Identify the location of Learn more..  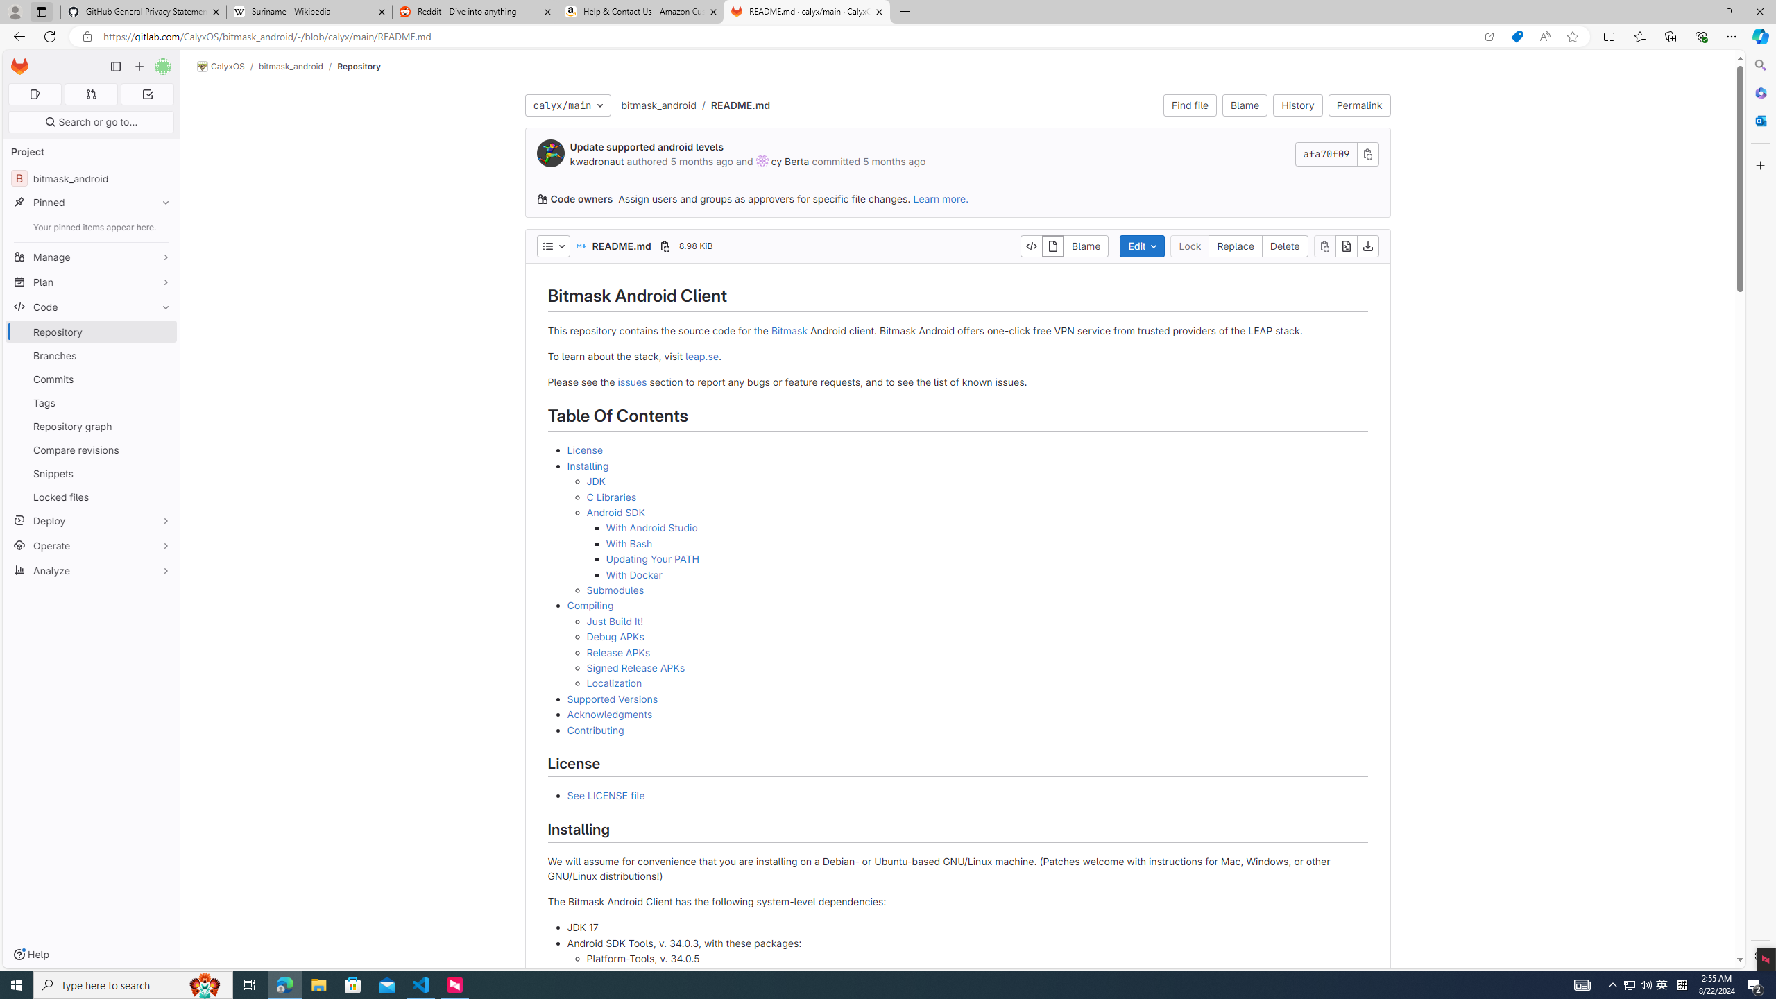
(940, 198).